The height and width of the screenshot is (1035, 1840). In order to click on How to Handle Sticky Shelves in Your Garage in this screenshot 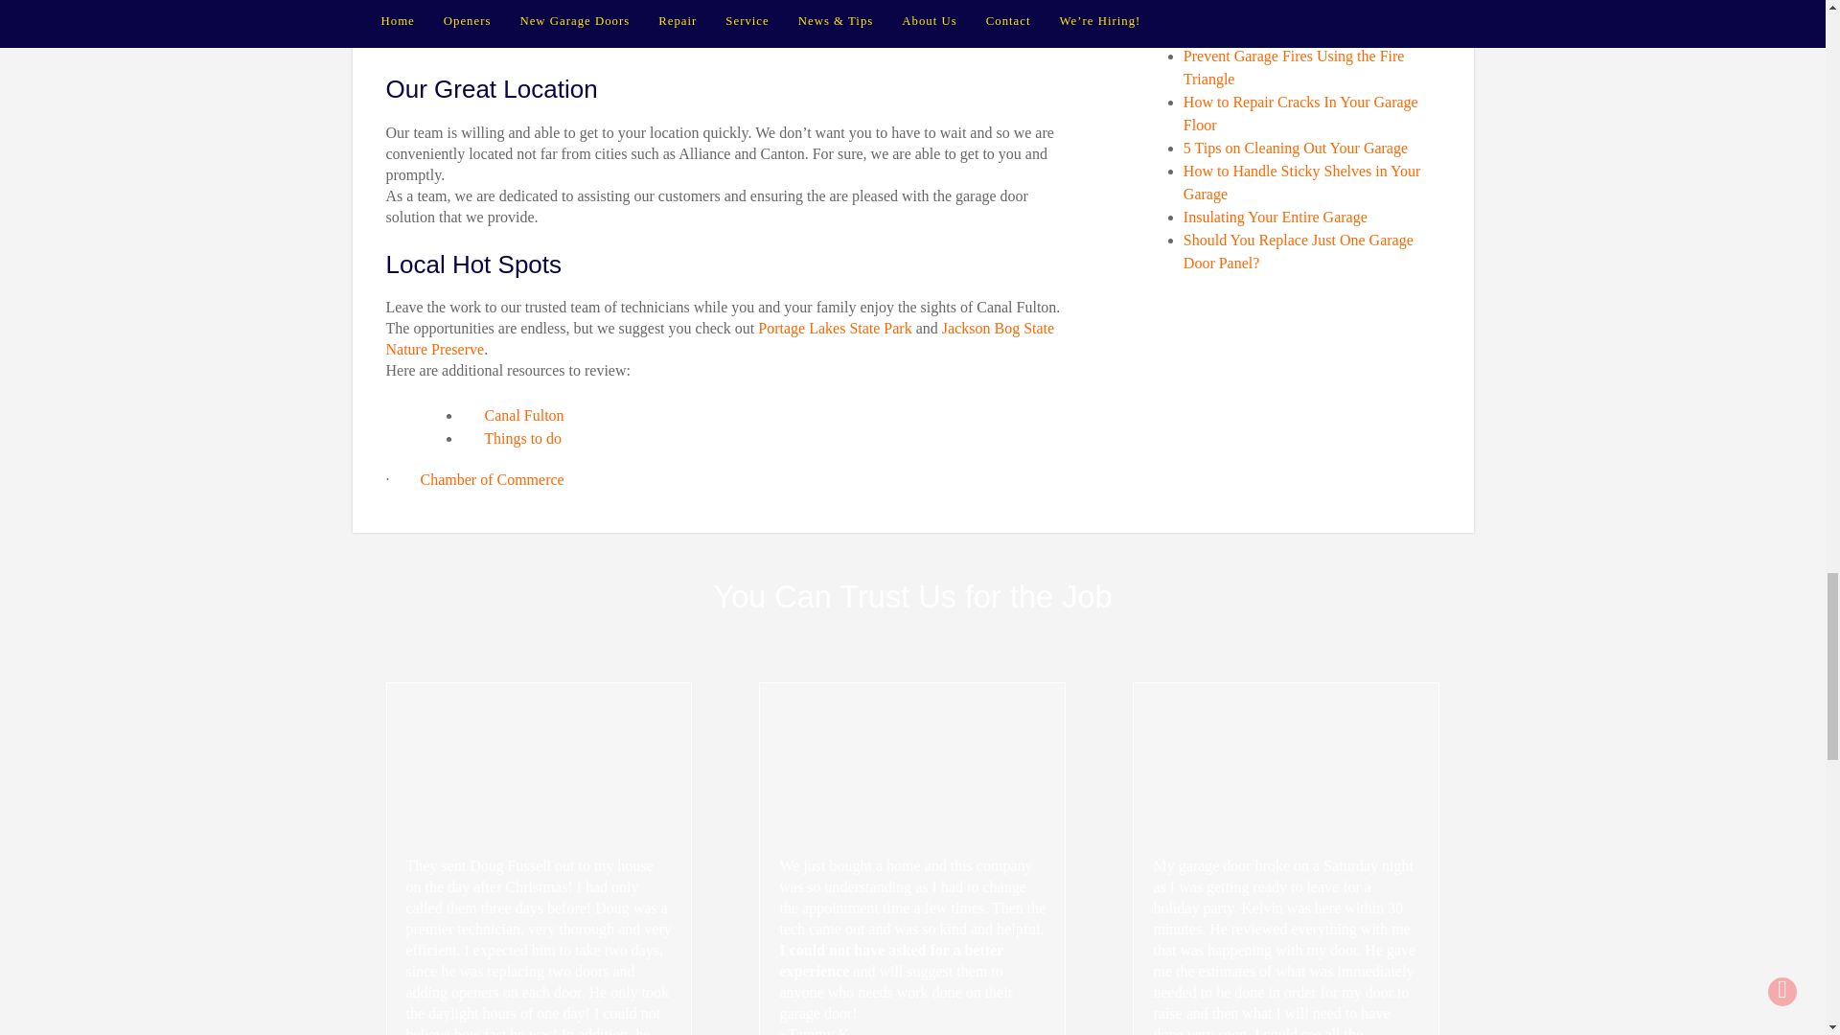, I will do `click(1301, 182)`.